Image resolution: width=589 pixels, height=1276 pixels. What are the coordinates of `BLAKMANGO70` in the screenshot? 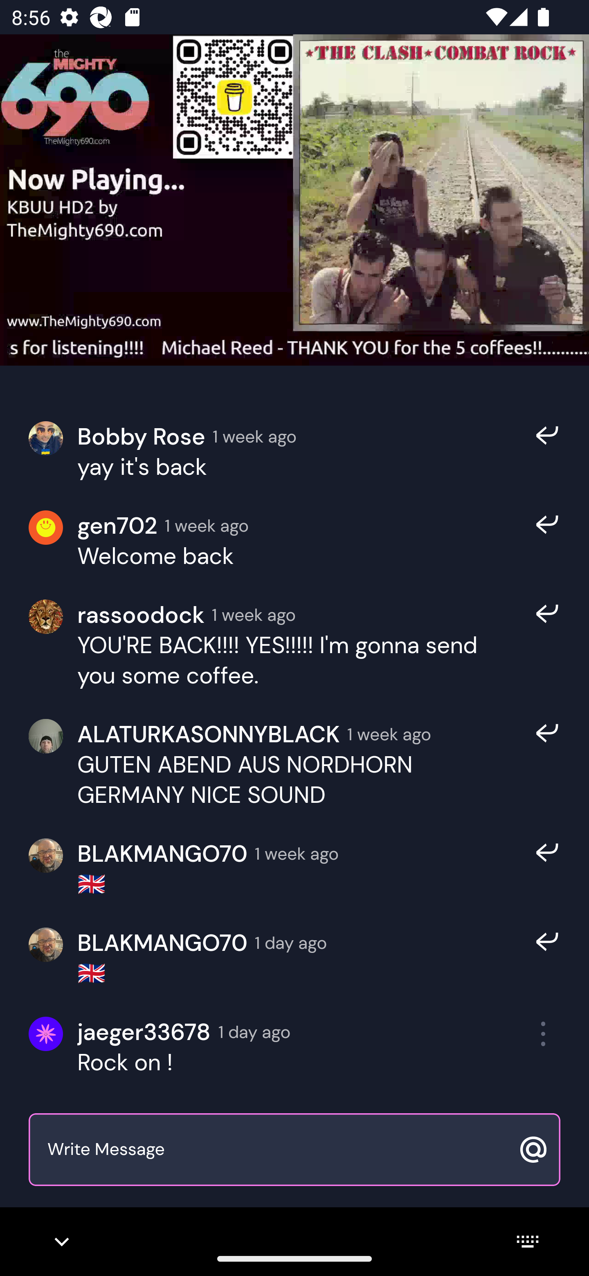 It's located at (162, 943).